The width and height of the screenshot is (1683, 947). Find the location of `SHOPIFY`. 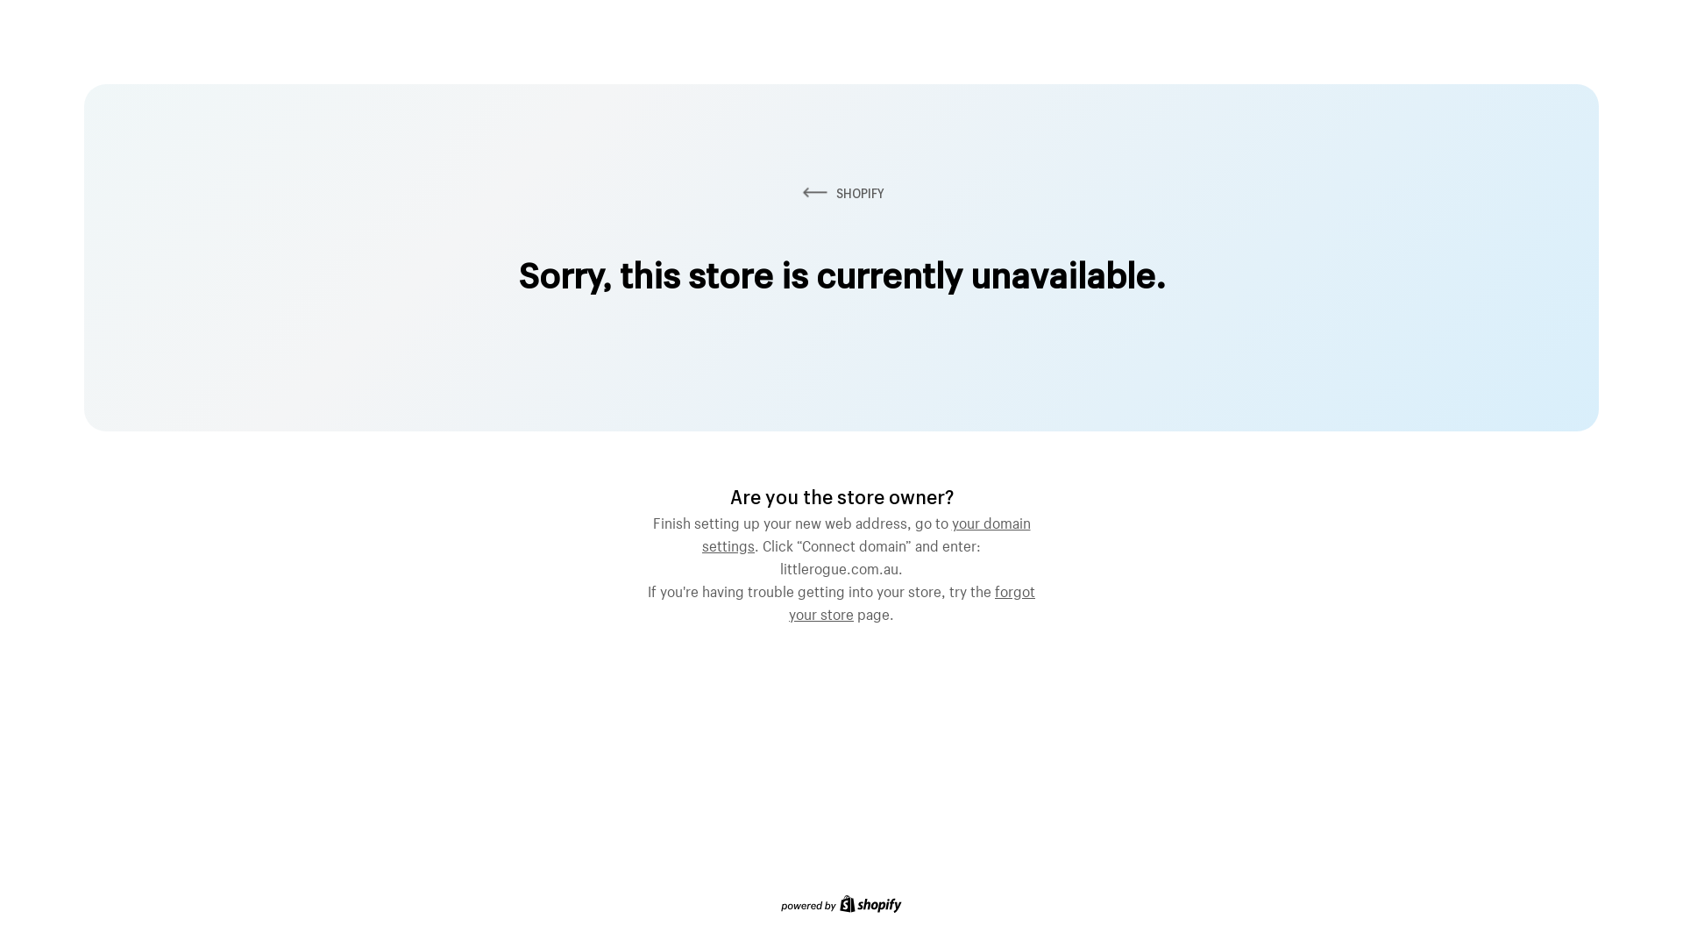

SHOPIFY is located at coordinates (841, 193).